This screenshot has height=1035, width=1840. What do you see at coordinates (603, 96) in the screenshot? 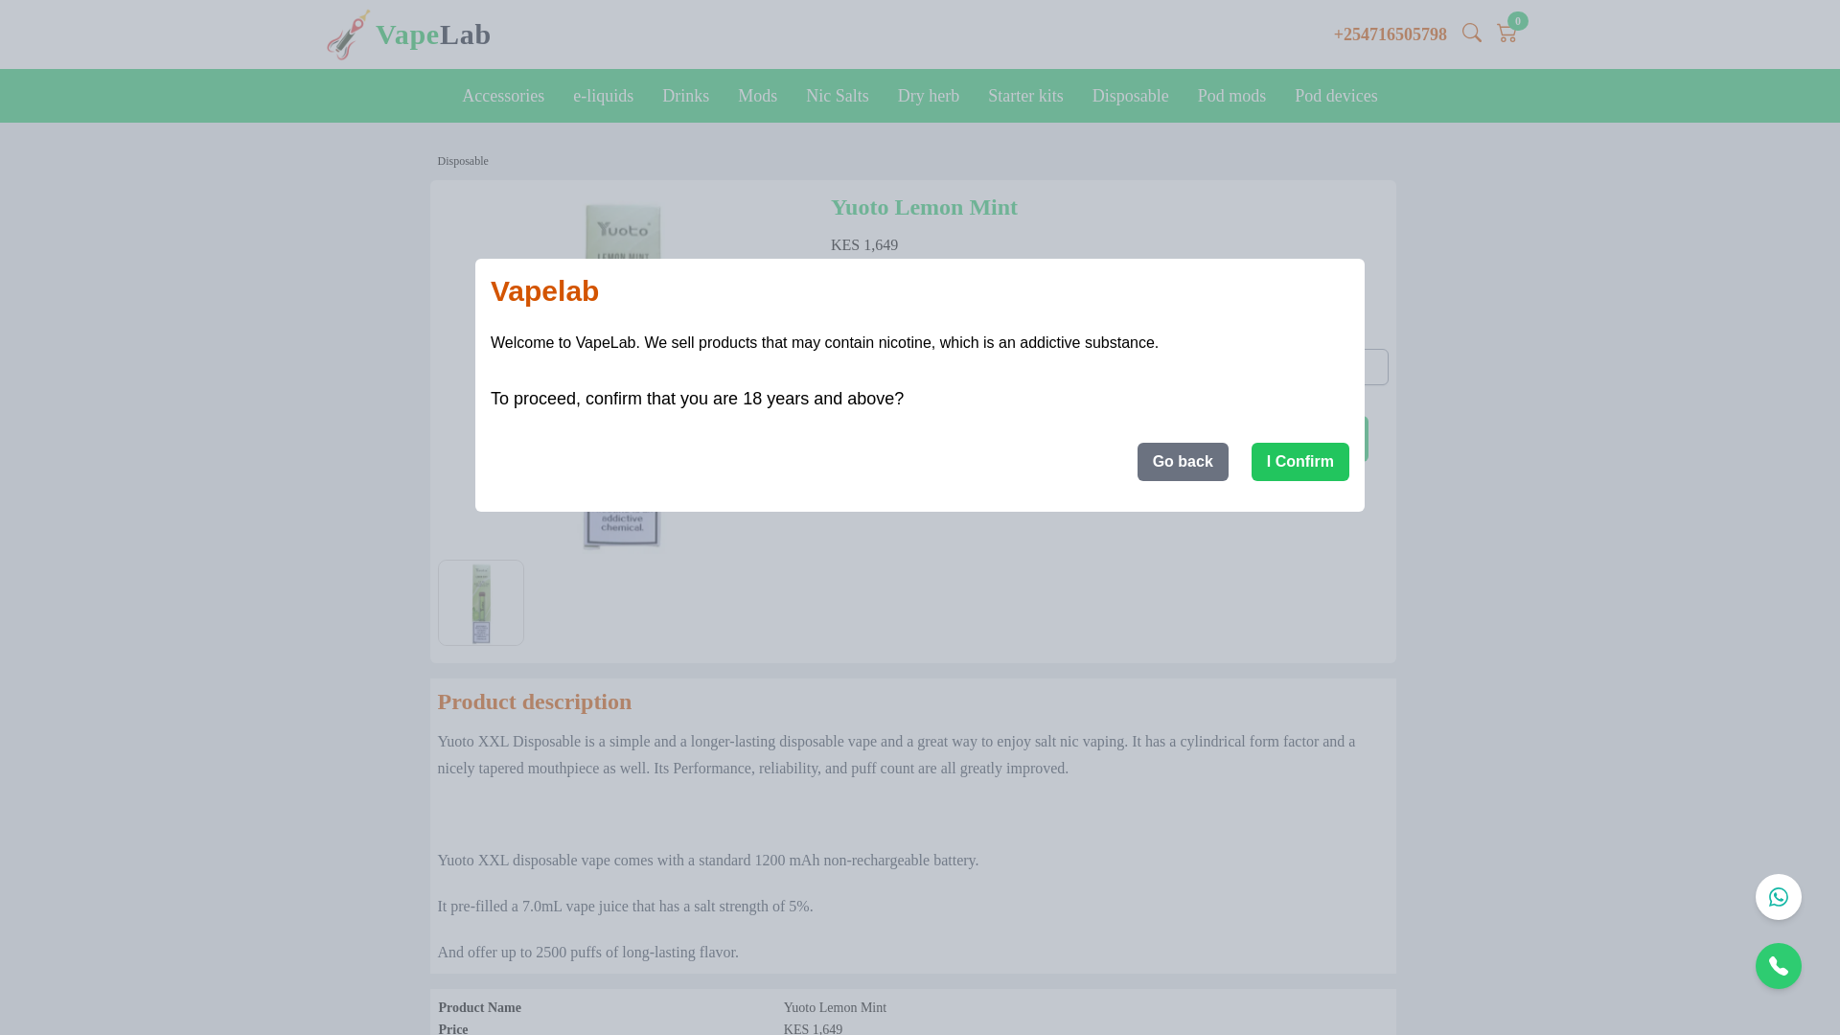
I see `e-liquids` at bounding box center [603, 96].